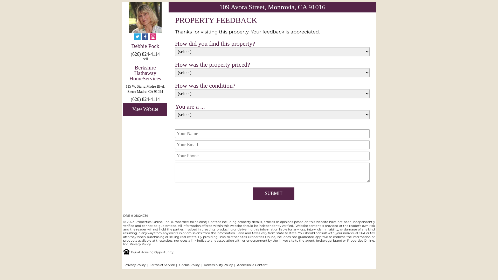 Image resolution: width=498 pixels, height=280 pixels. Describe the element at coordinates (189, 265) in the screenshot. I see `Cookie Policy` at that location.